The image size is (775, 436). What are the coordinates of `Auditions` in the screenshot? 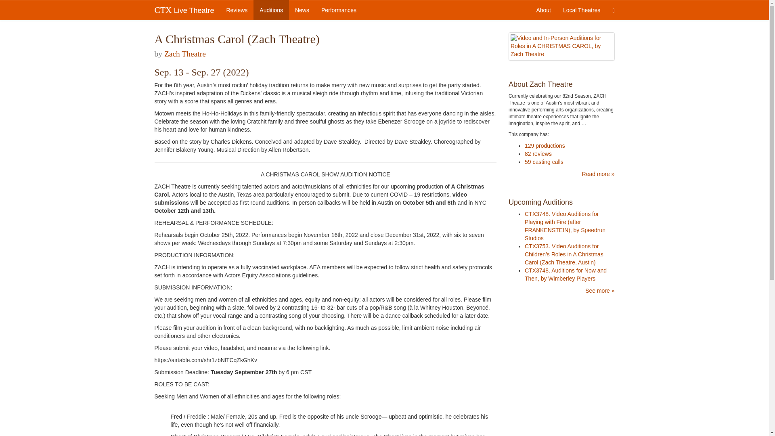 It's located at (271, 10).